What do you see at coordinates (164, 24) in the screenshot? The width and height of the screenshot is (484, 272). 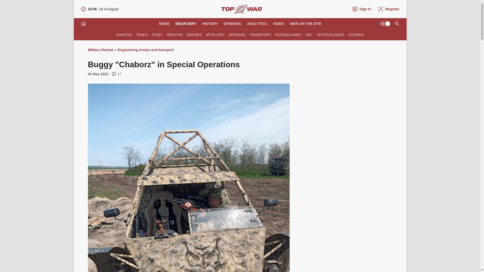 I see `NEWS` at bounding box center [164, 24].